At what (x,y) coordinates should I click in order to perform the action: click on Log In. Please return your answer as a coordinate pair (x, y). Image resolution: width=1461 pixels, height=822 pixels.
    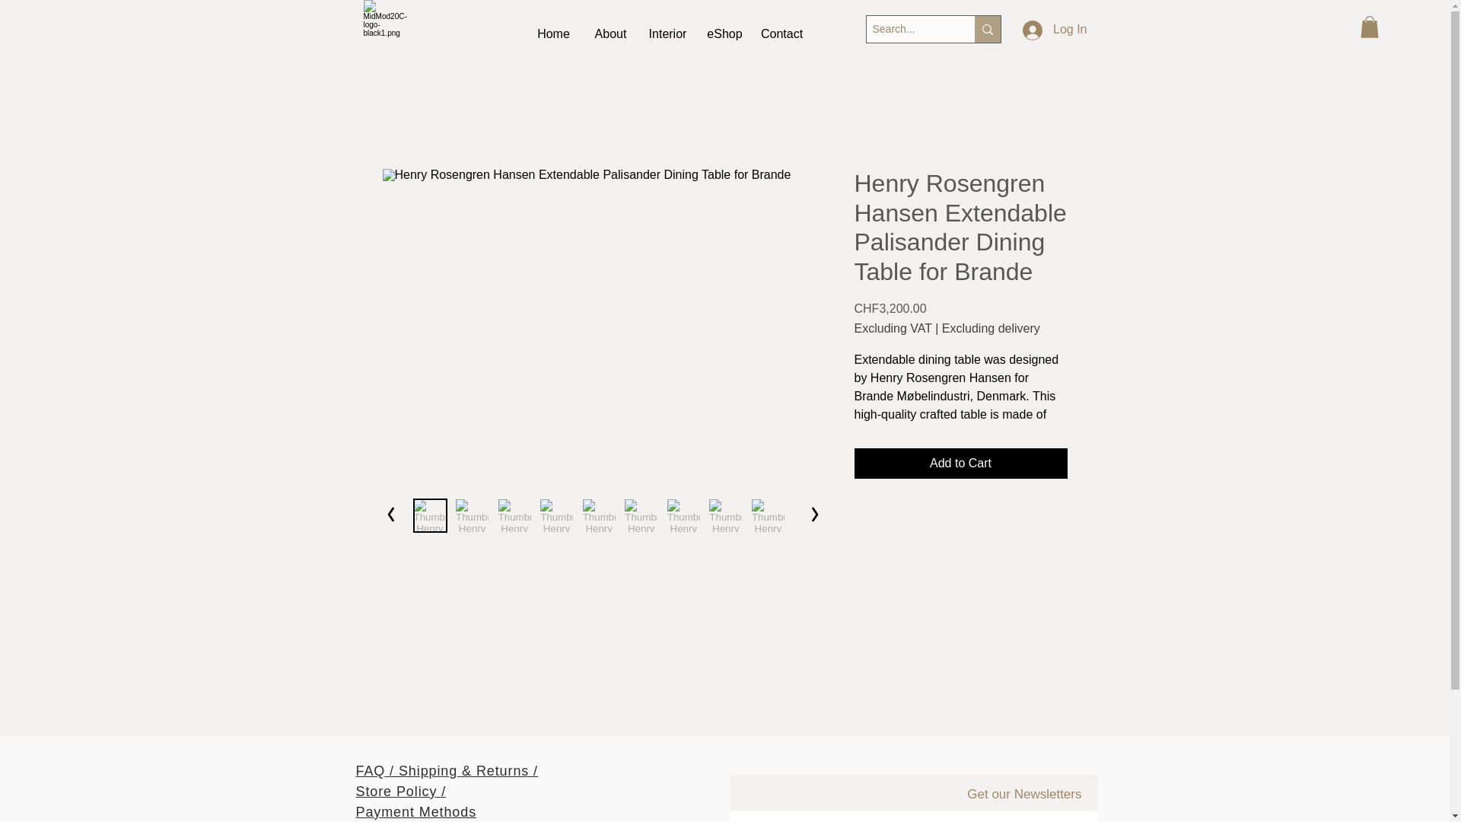
    Looking at the image, I should click on (1055, 30).